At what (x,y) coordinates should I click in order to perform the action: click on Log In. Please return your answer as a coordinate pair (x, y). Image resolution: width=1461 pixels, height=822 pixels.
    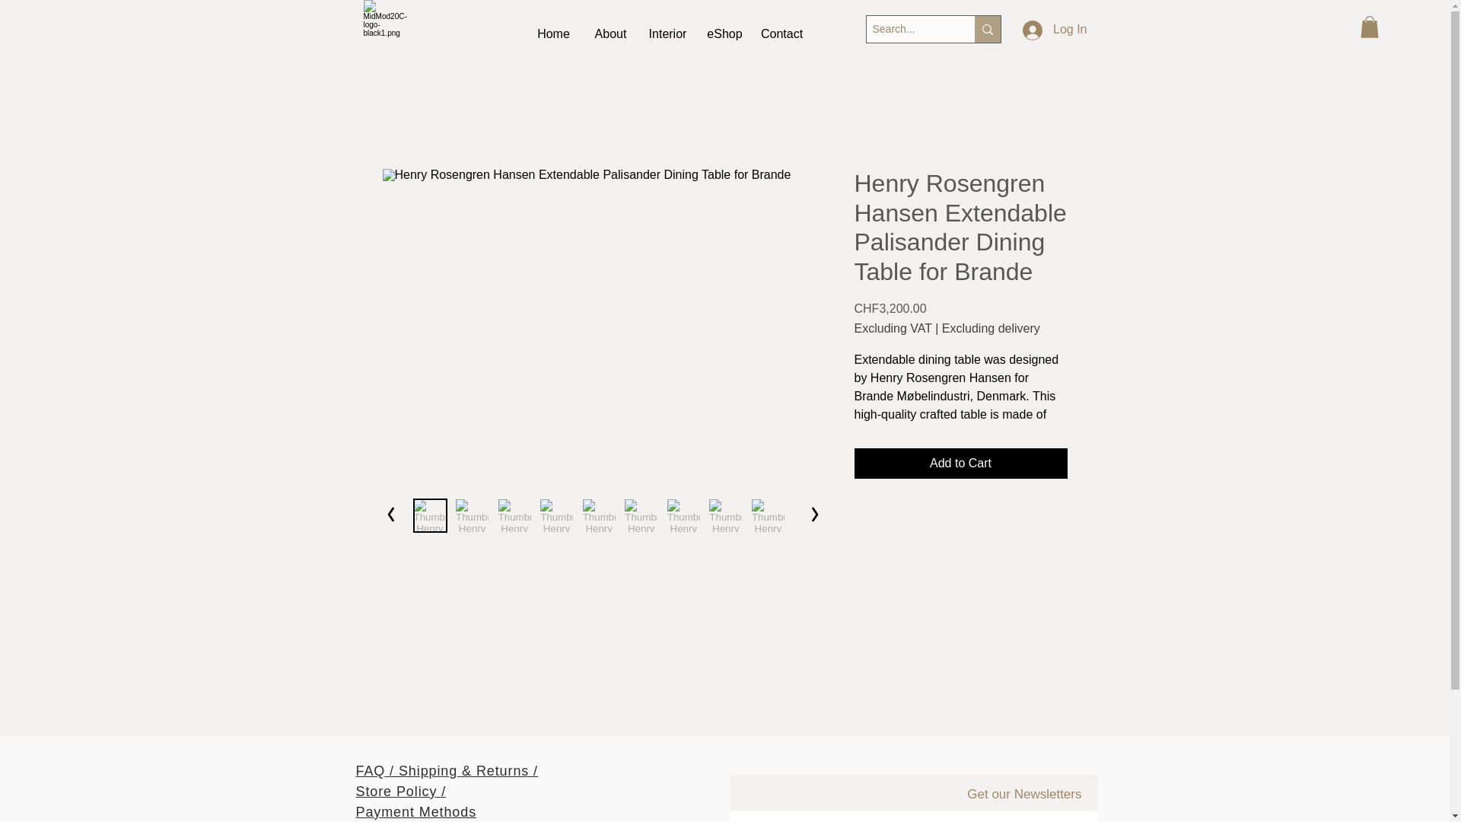
    Looking at the image, I should click on (1055, 30).